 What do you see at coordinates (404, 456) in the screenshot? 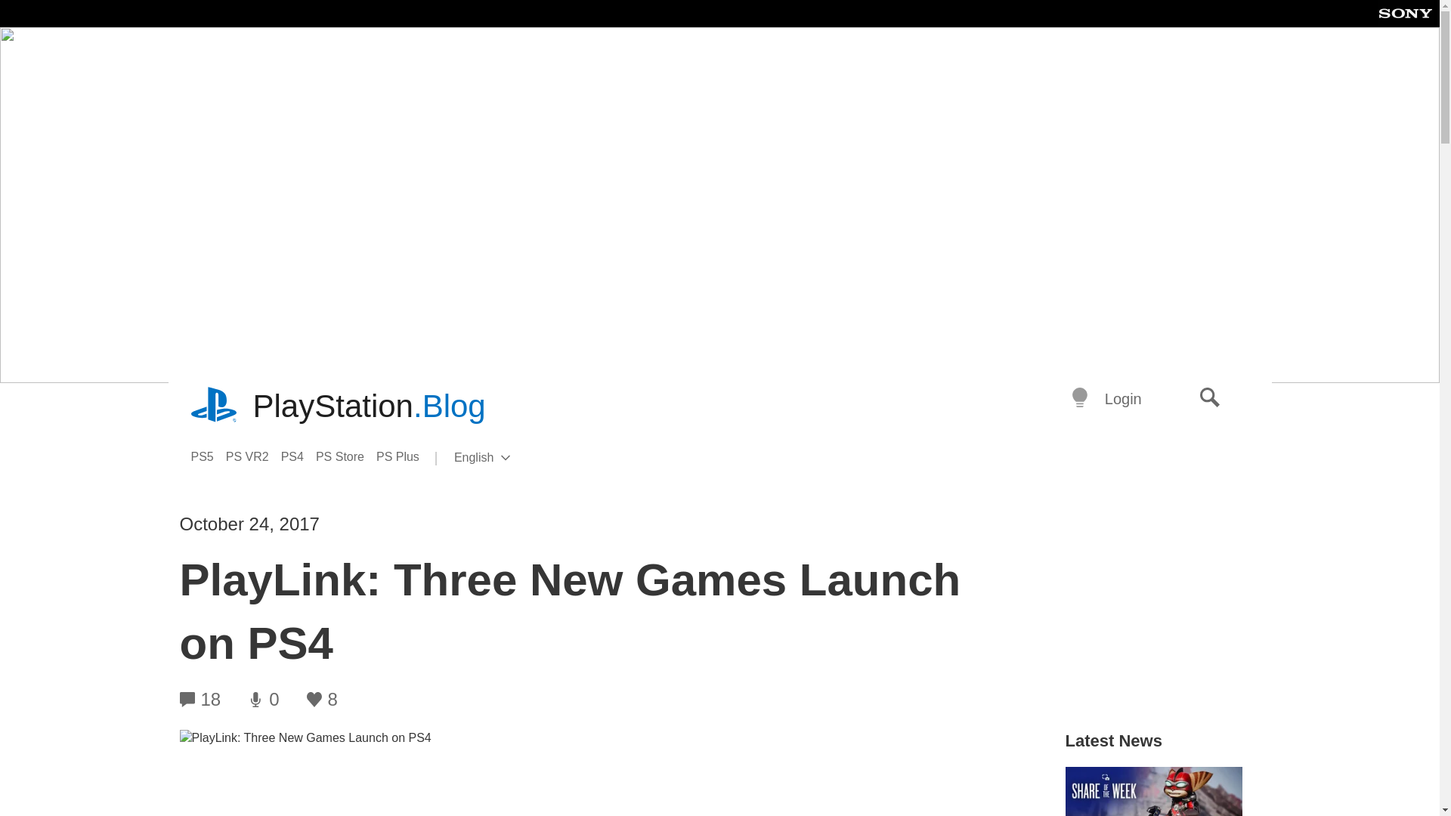
I see `PS4` at bounding box center [404, 456].